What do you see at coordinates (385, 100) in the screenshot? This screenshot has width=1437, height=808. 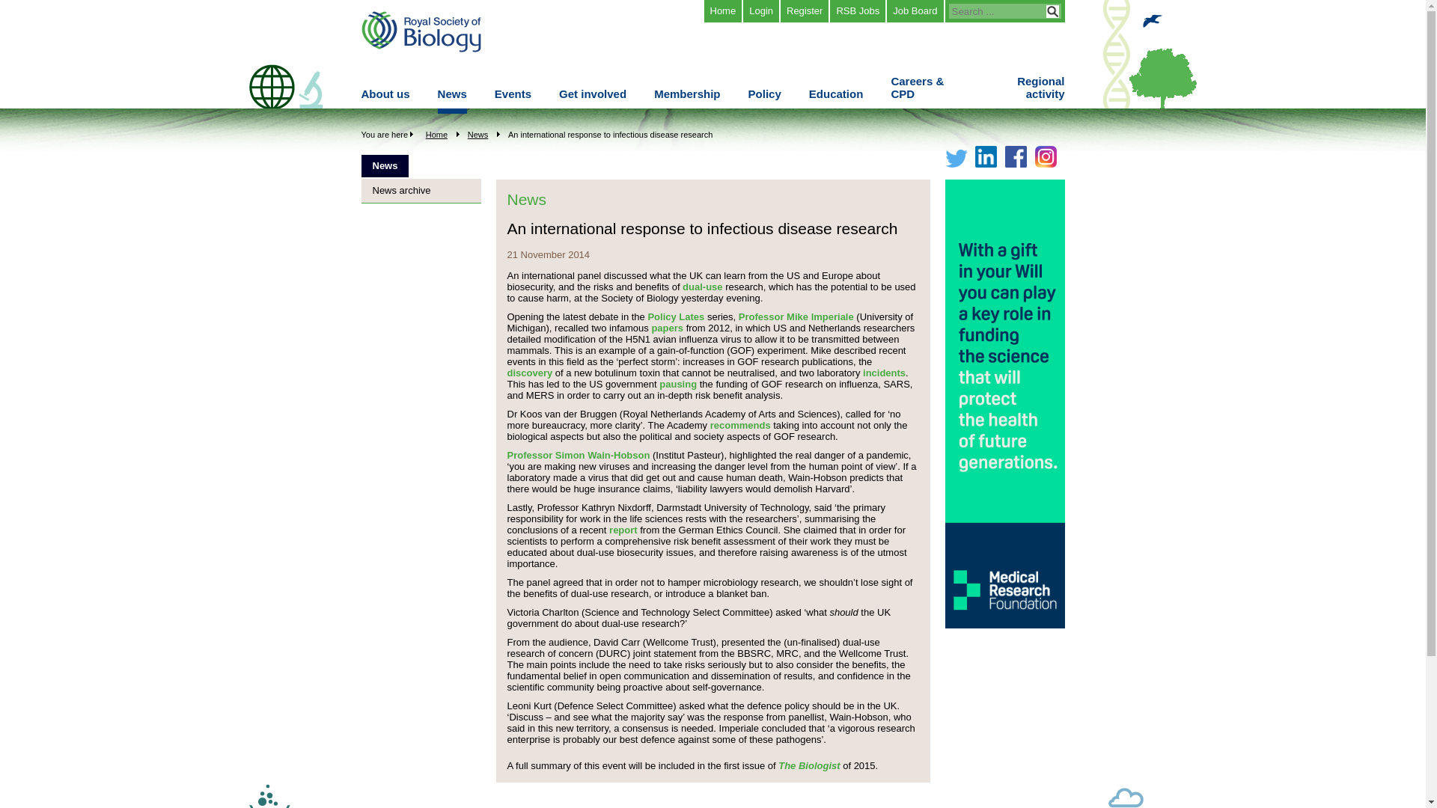 I see `About us` at bounding box center [385, 100].